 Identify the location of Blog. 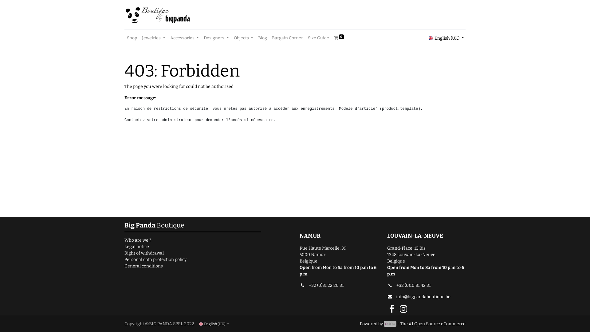
(262, 38).